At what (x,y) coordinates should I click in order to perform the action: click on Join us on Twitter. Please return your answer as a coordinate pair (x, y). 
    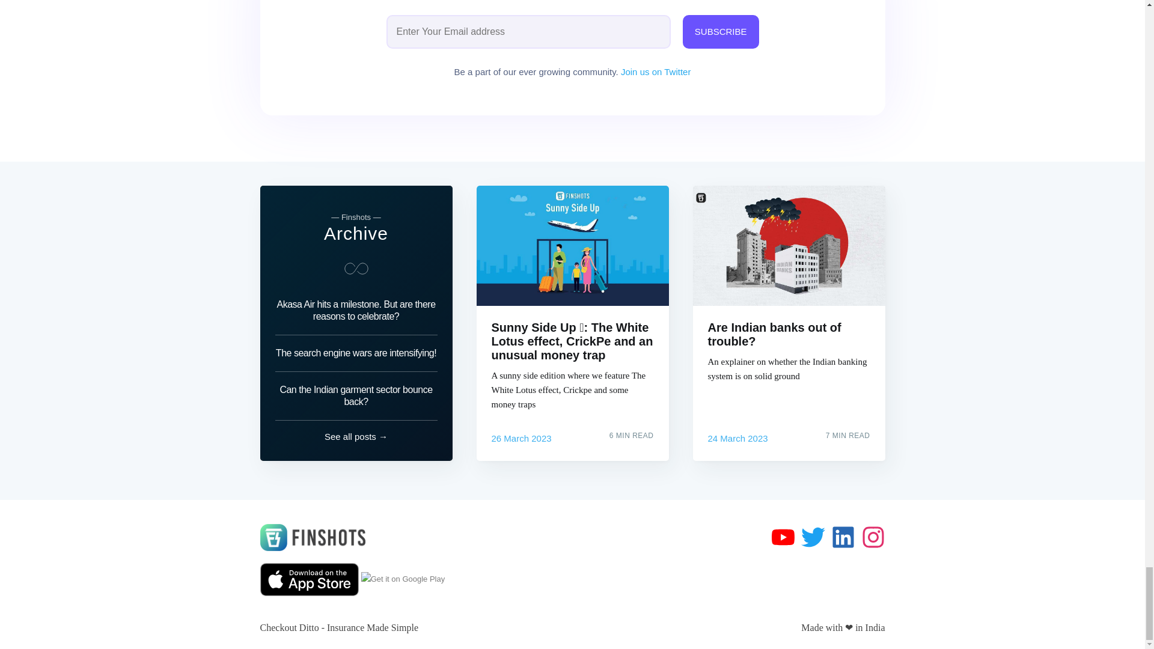
    Looking at the image, I should click on (655, 72).